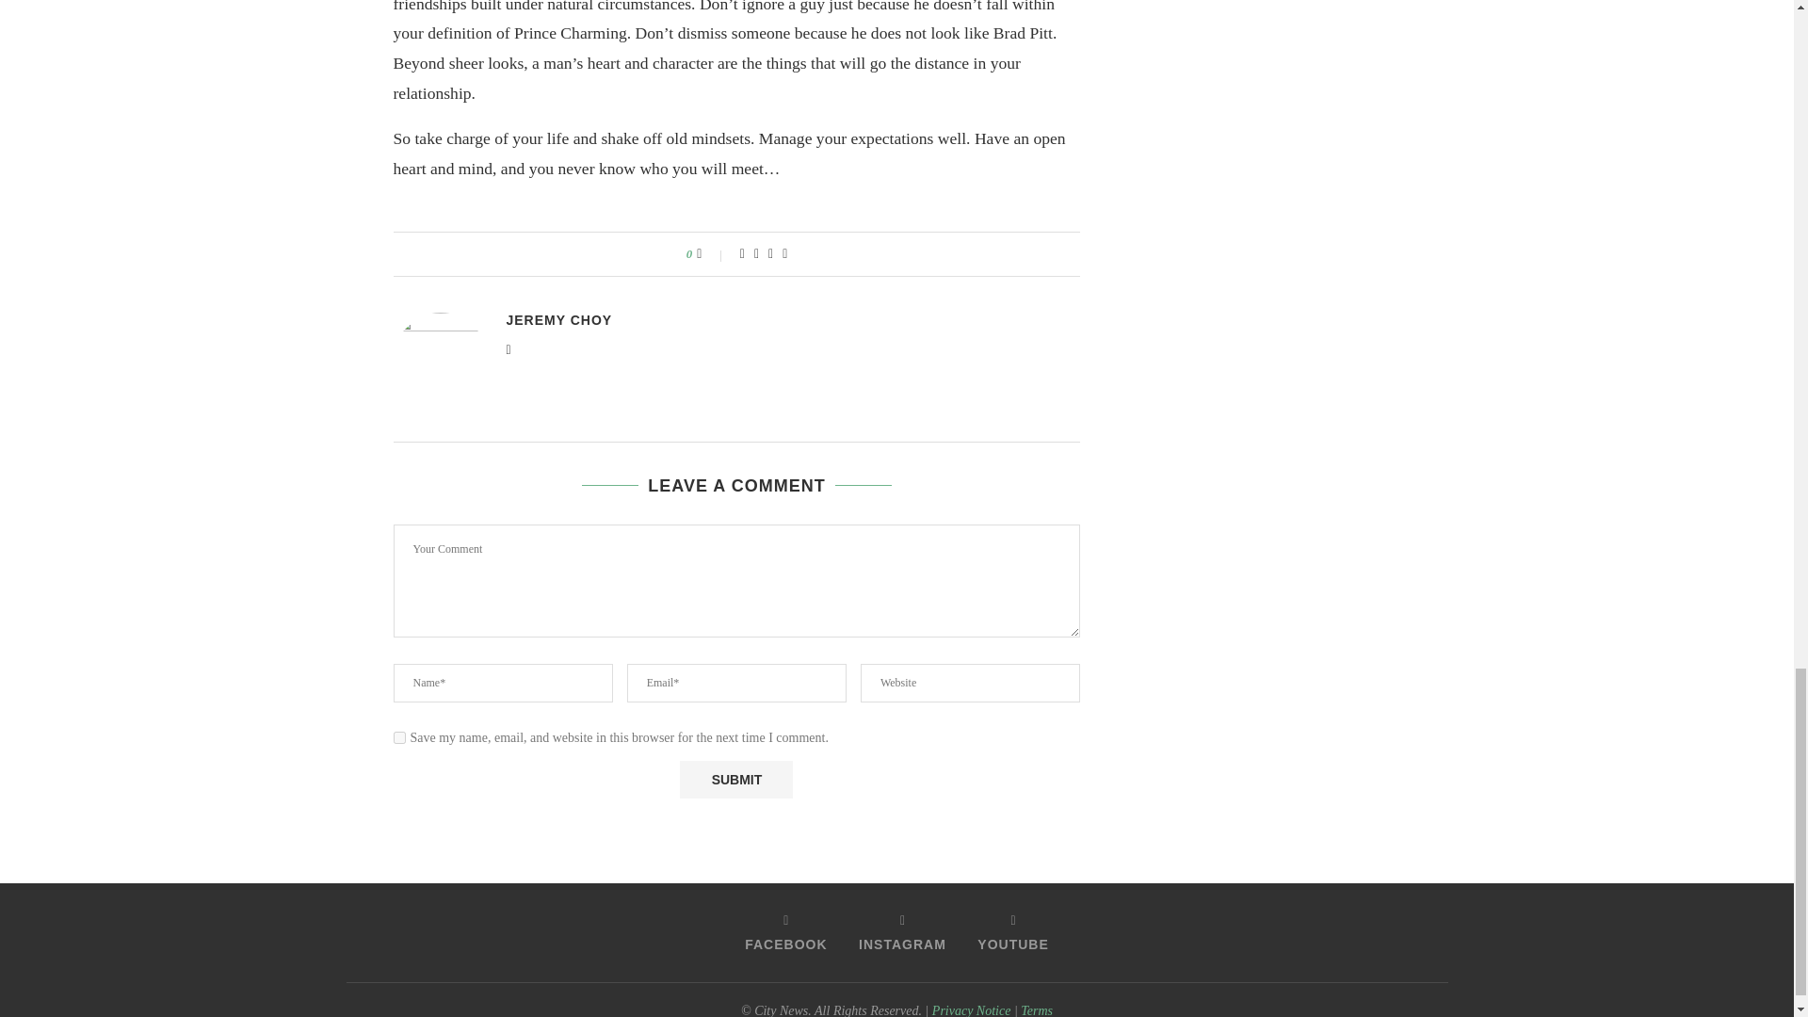 The height and width of the screenshot is (1017, 1808). What do you see at coordinates (711, 254) in the screenshot?
I see `Like` at bounding box center [711, 254].